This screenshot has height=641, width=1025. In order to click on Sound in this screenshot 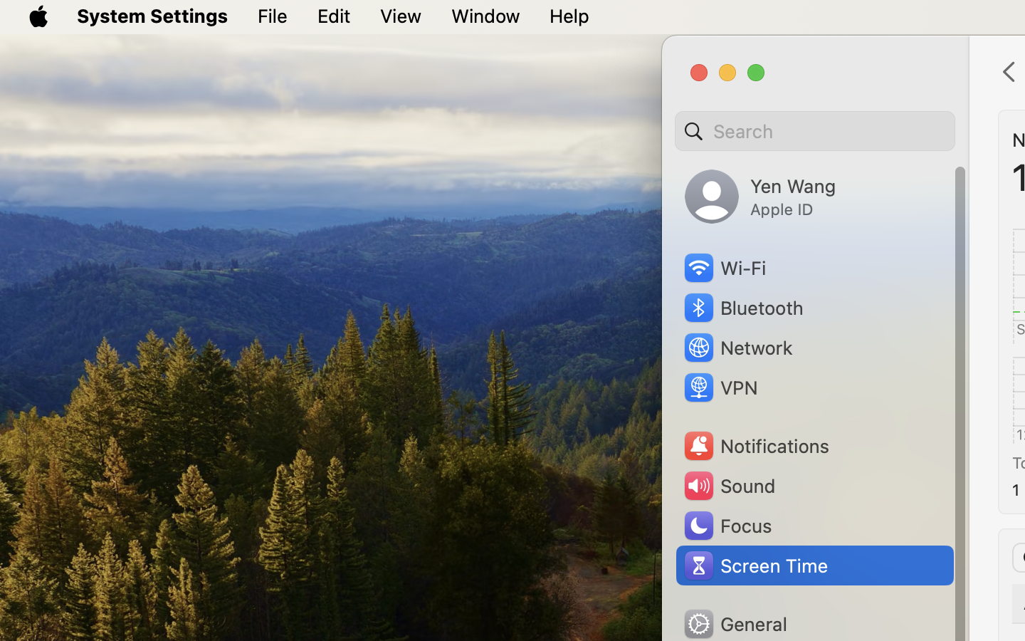, I will do `click(729, 486)`.